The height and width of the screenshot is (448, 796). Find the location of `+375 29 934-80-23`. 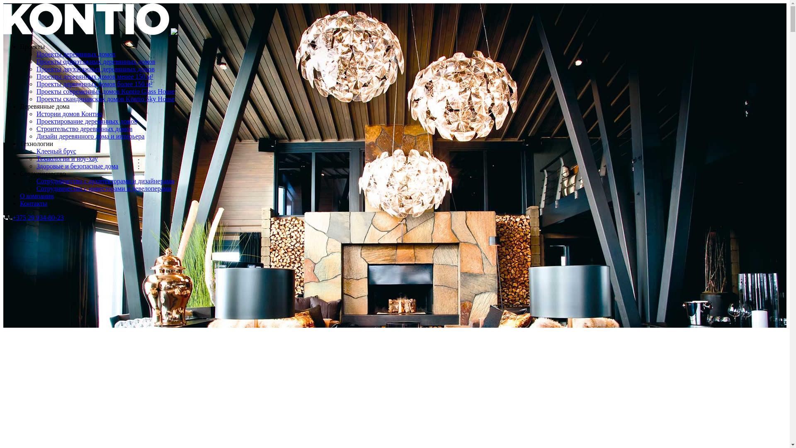

+375 29 934-80-23 is located at coordinates (34, 217).